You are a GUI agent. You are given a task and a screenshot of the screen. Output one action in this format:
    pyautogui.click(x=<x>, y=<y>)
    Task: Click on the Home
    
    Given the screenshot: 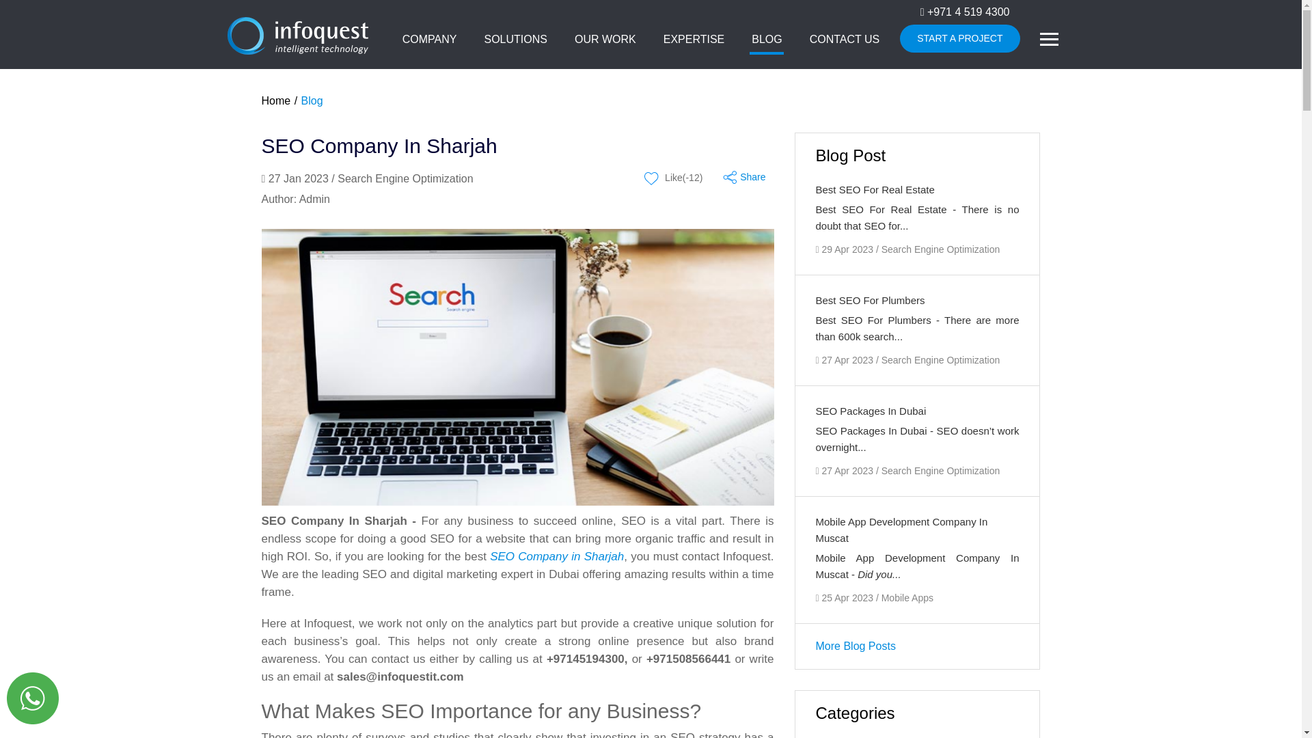 What is the action you would take?
    pyautogui.click(x=275, y=100)
    